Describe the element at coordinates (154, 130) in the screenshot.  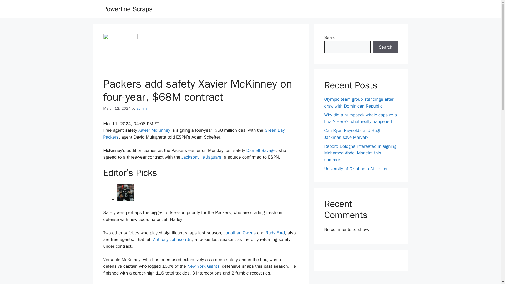
I see `Xavier McKinney` at that location.